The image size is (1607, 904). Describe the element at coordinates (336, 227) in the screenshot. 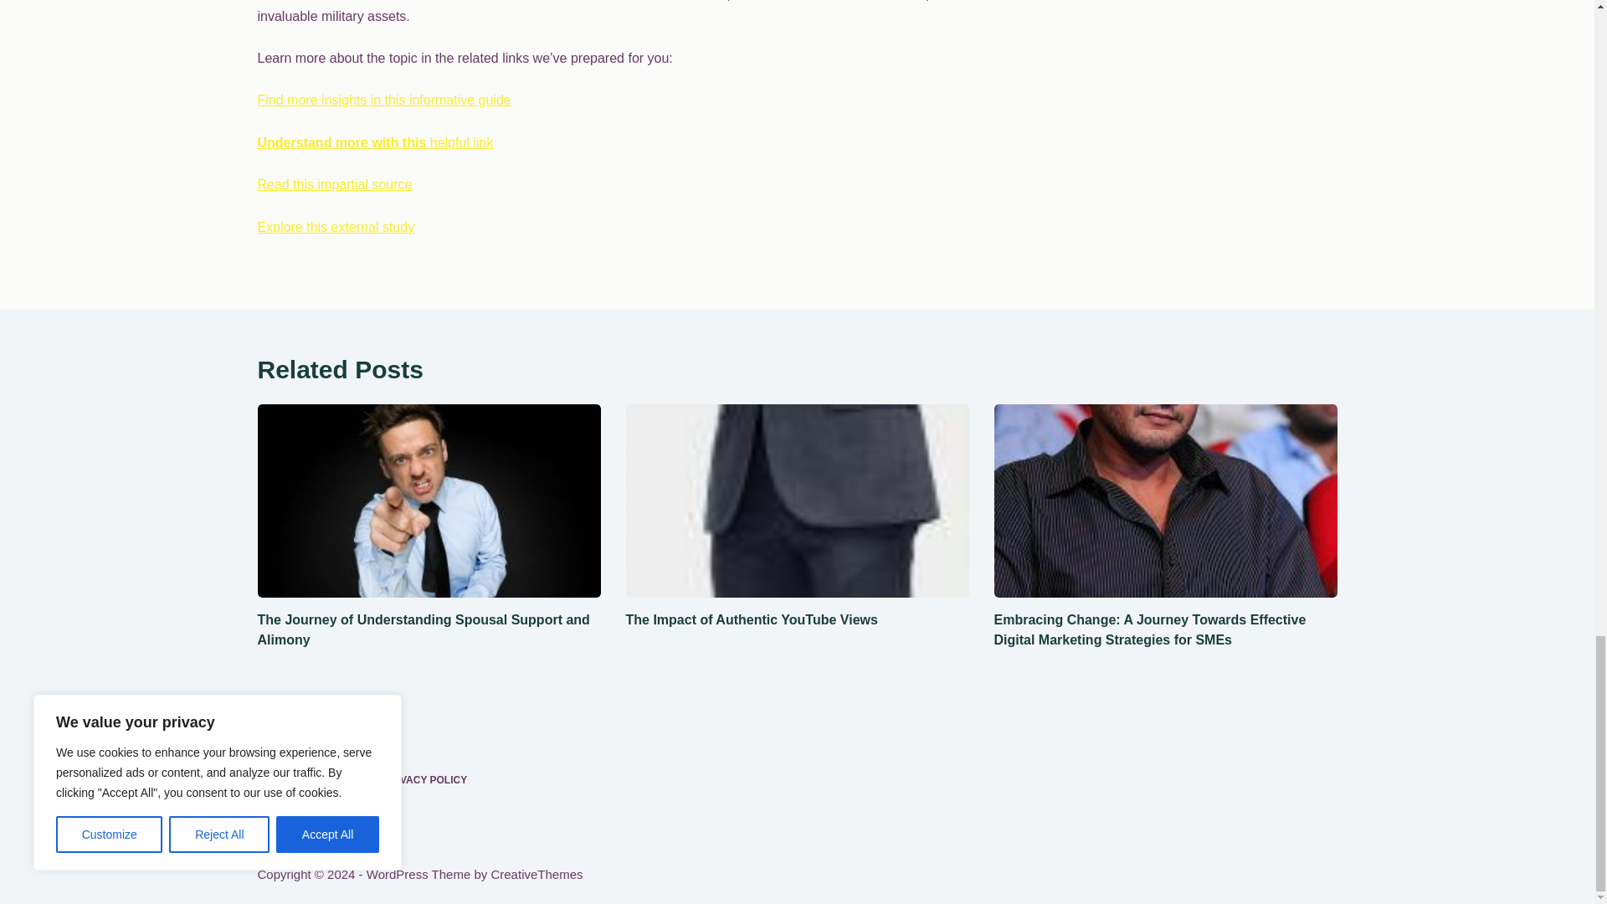

I see `Explore this external study` at that location.